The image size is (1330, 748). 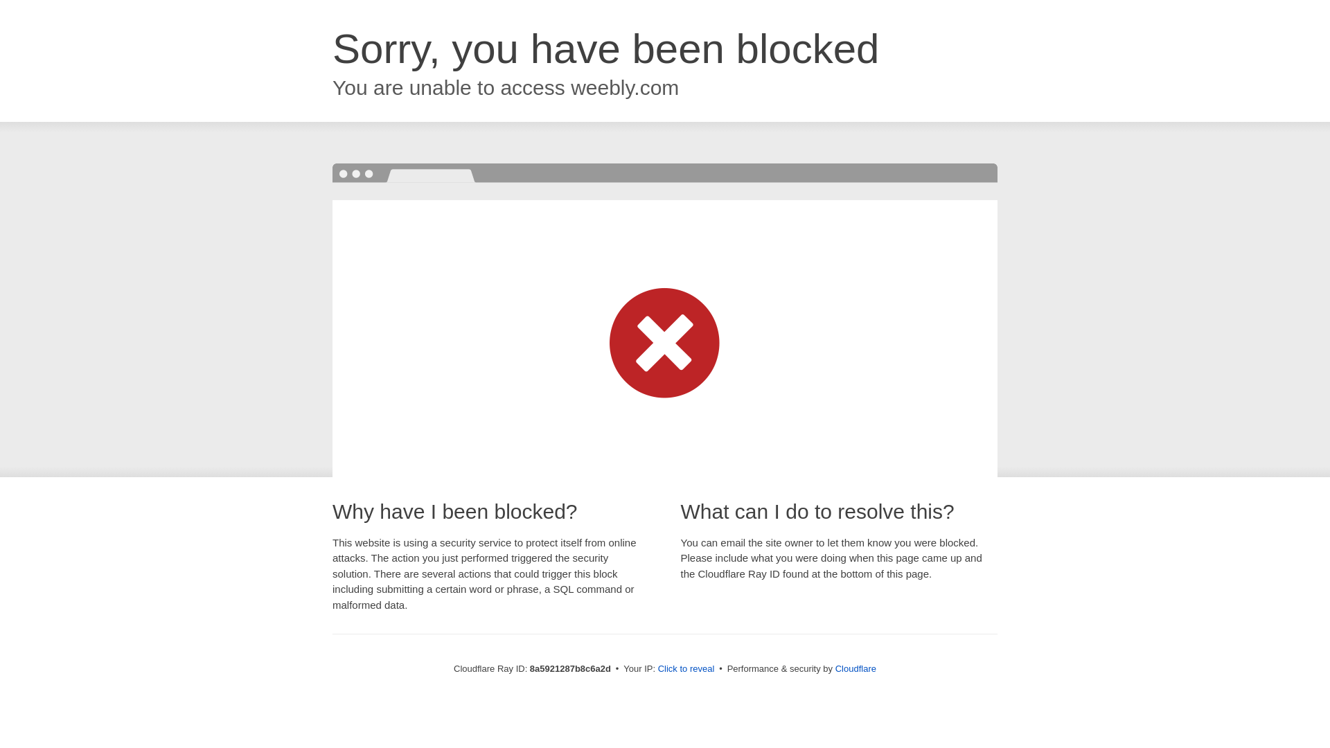 What do you see at coordinates (686, 669) in the screenshot?
I see `Click to reveal` at bounding box center [686, 669].